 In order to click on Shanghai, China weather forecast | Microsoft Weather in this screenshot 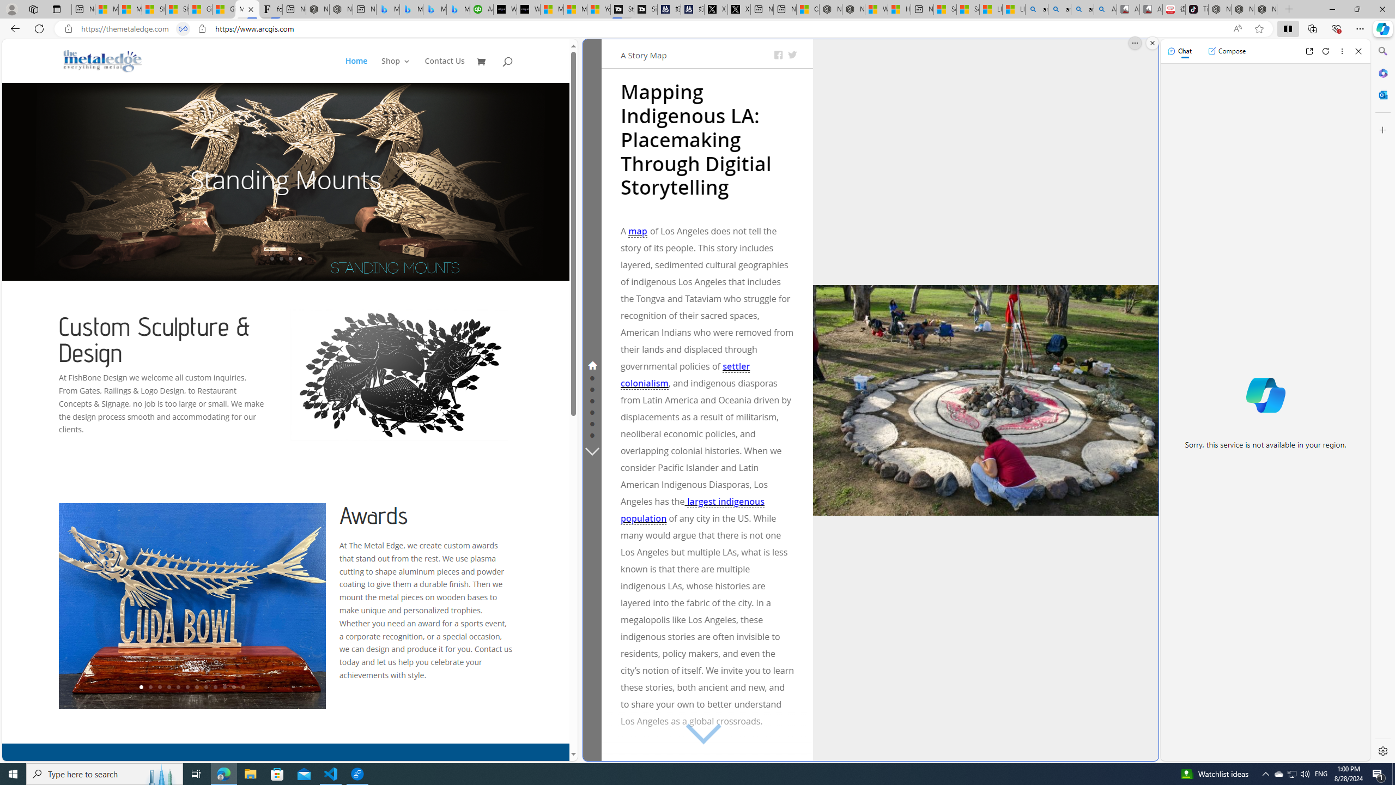, I will do `click(177, 9)`.